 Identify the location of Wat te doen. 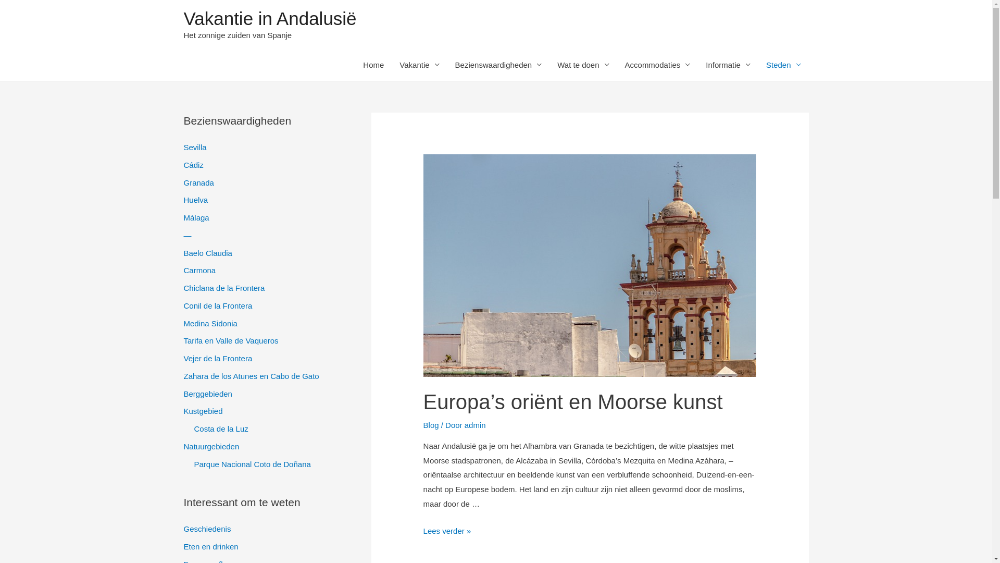
(583, 65).